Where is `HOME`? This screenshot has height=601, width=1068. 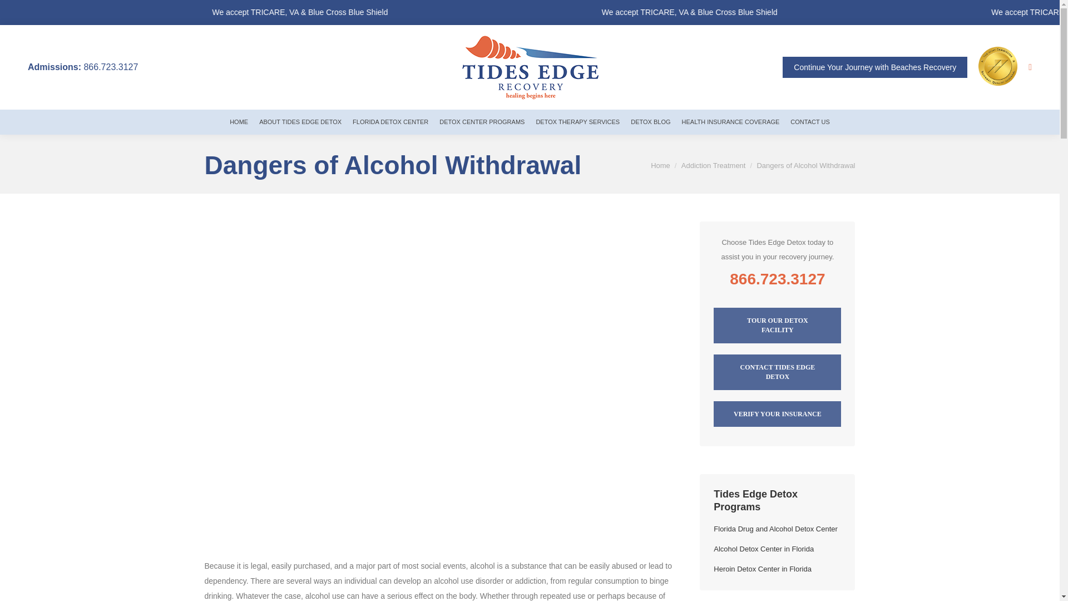
HOME is located at coordinates (239, 121).